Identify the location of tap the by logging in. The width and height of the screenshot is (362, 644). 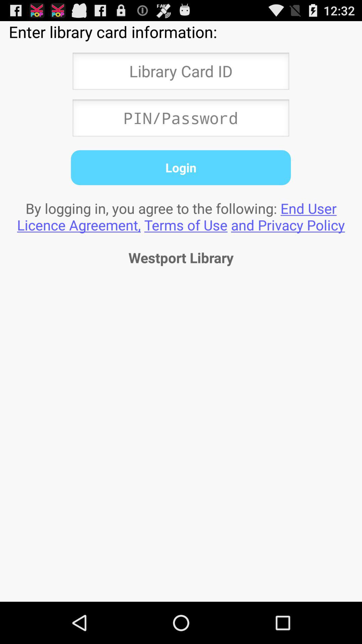
(181, 216).